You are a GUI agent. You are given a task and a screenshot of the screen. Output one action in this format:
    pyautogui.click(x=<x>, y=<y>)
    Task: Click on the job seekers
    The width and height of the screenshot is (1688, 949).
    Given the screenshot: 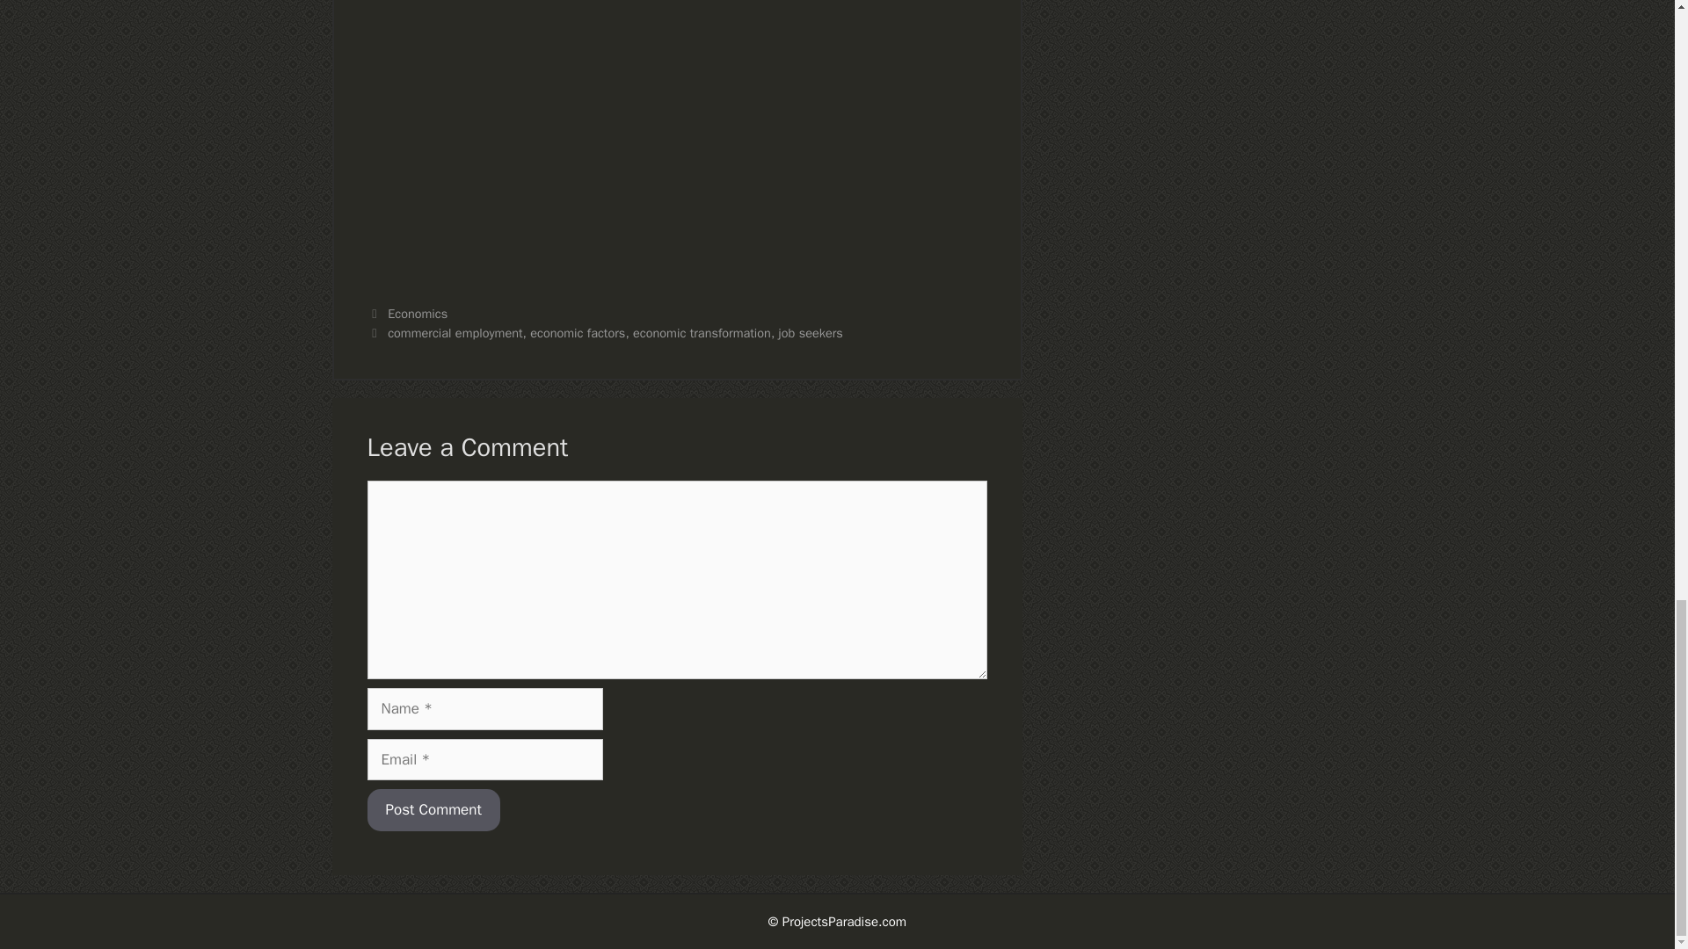 What is the action you would take?
    pyautogui.click(x=811, y=332)
    